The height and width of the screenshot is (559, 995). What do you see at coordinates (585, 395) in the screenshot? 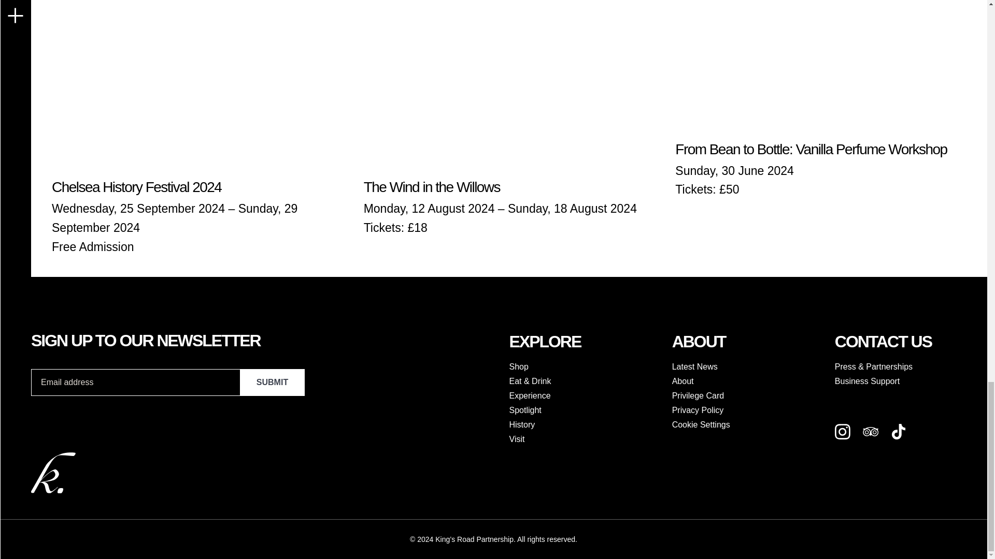
I see `Experience` at bounding box center [585, 395].